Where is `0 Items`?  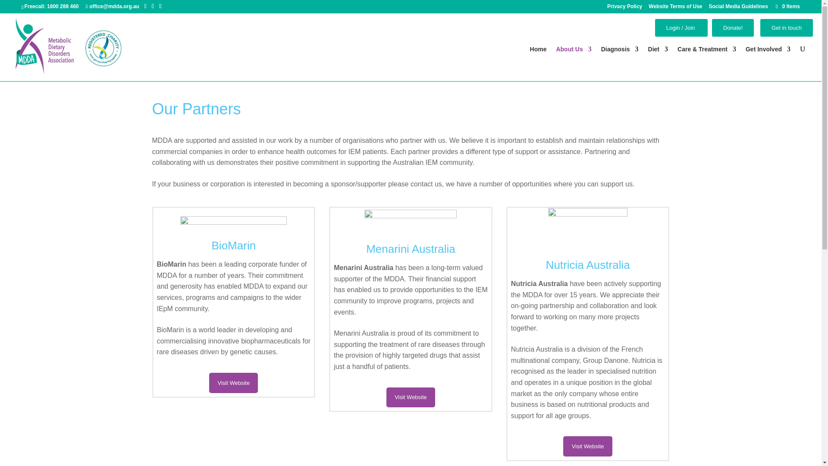 0 Items is located at coordinates (787, 6).